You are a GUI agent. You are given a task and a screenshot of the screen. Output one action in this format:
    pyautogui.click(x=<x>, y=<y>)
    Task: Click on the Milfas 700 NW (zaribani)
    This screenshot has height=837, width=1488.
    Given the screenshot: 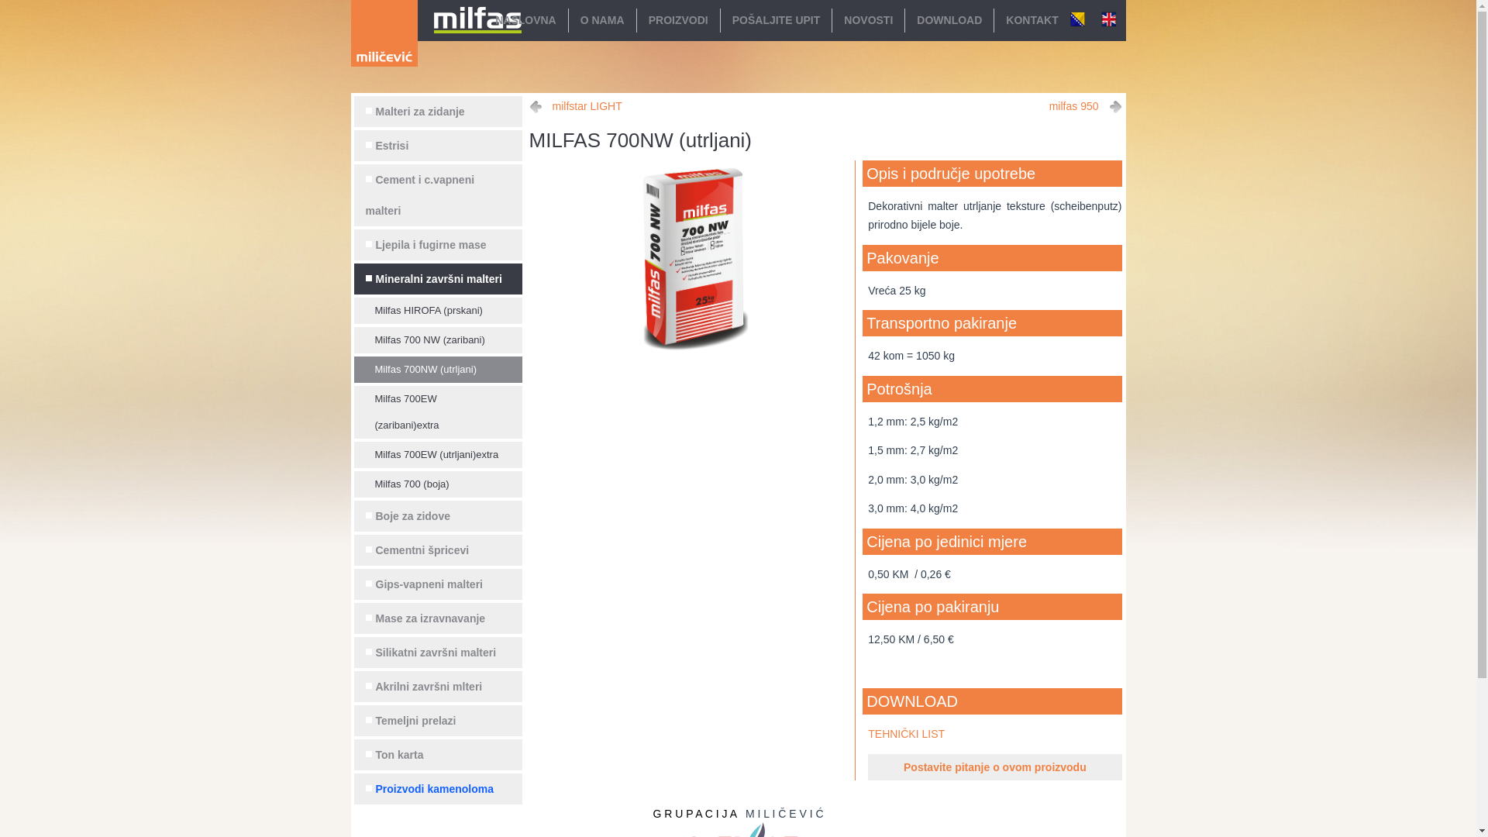 What is the action you would take?
    pyautogui.click(x=437, y=340)
    